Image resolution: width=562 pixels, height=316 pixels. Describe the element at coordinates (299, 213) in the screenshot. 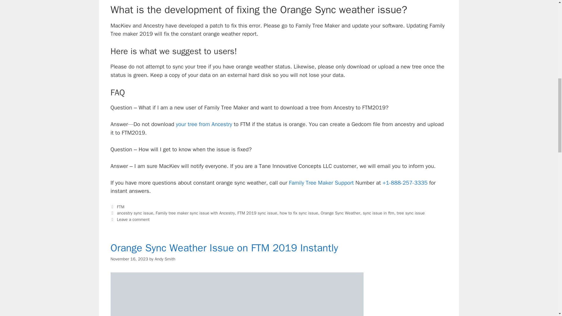

I see `how to fix sync issue` at that location.